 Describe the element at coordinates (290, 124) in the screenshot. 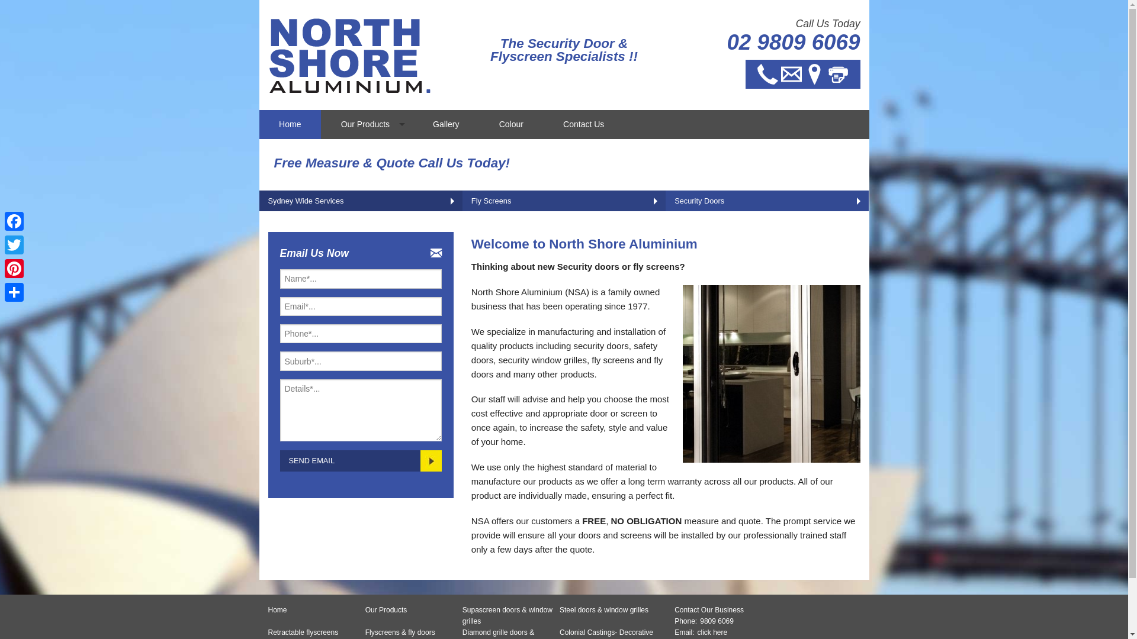

I see `Home` at that location.